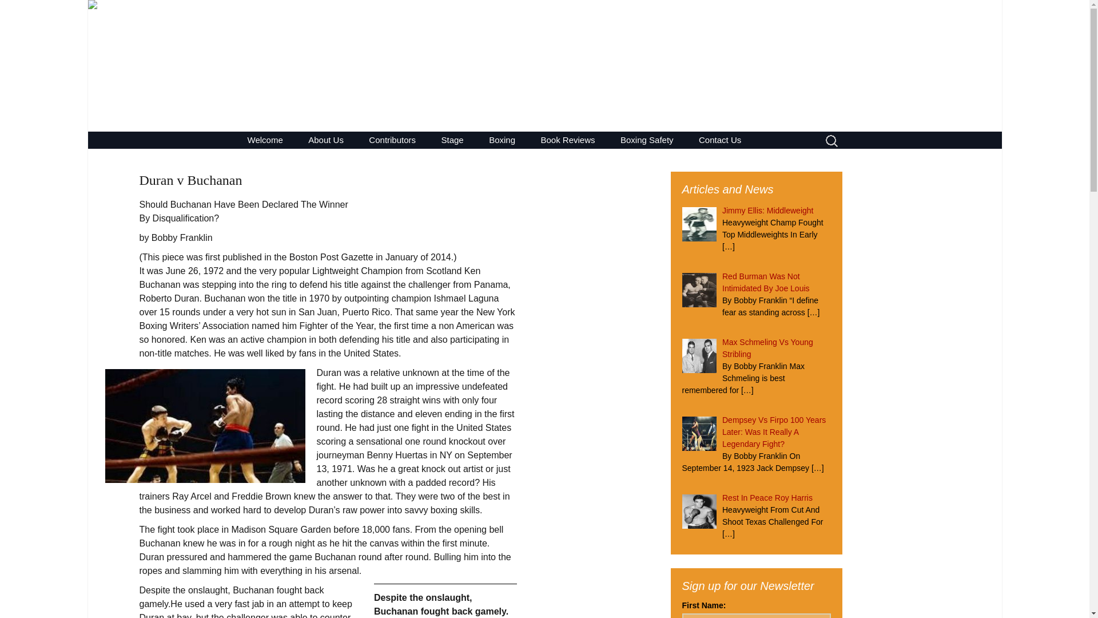  What do you see at coordinates (767, 498) in the screenshot?
I see `Rest In Peace Roy Harris` at bounding box center [767, 498].